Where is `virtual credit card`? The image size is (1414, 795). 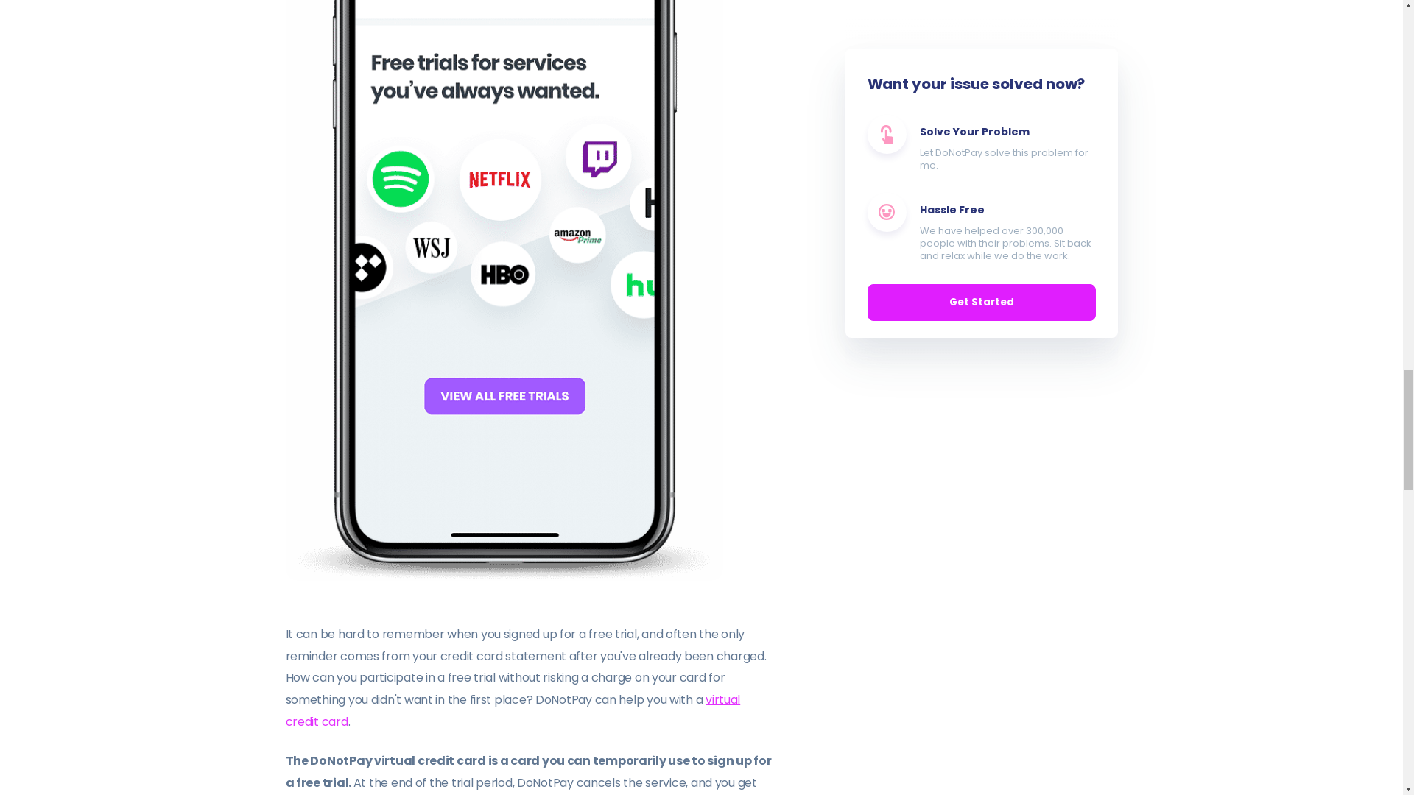
virtual credit card is located at coordinates (513, 710).